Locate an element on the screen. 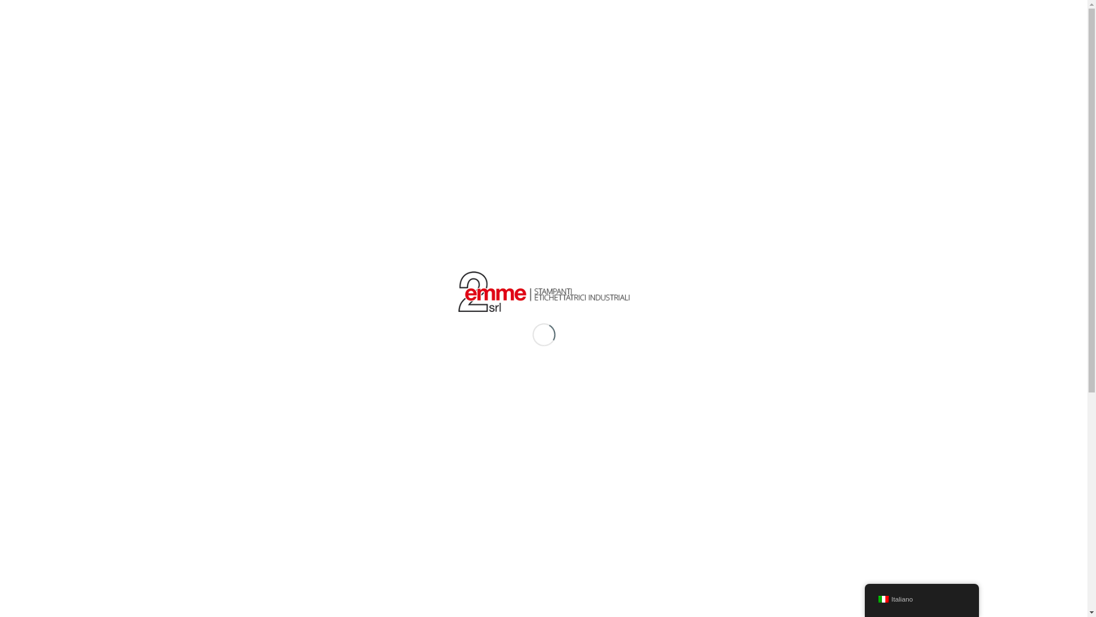  NEWS is located at coordinates (871, 51).